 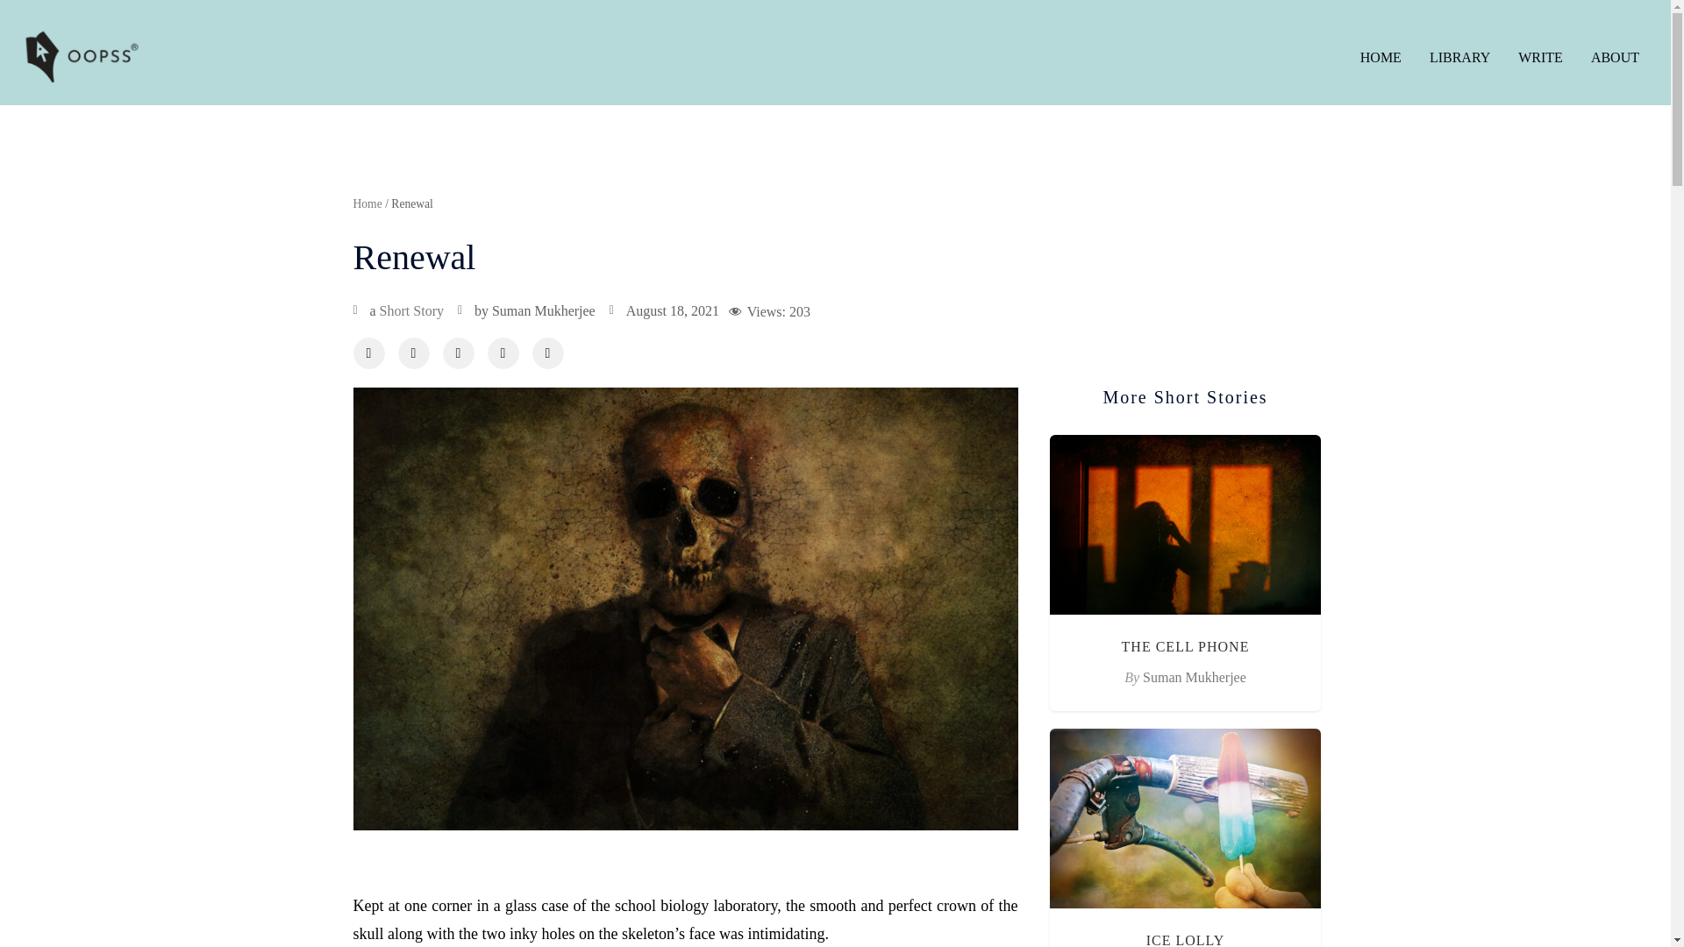 I want to click on Ice Lolly, so click(x=1186, y=940).